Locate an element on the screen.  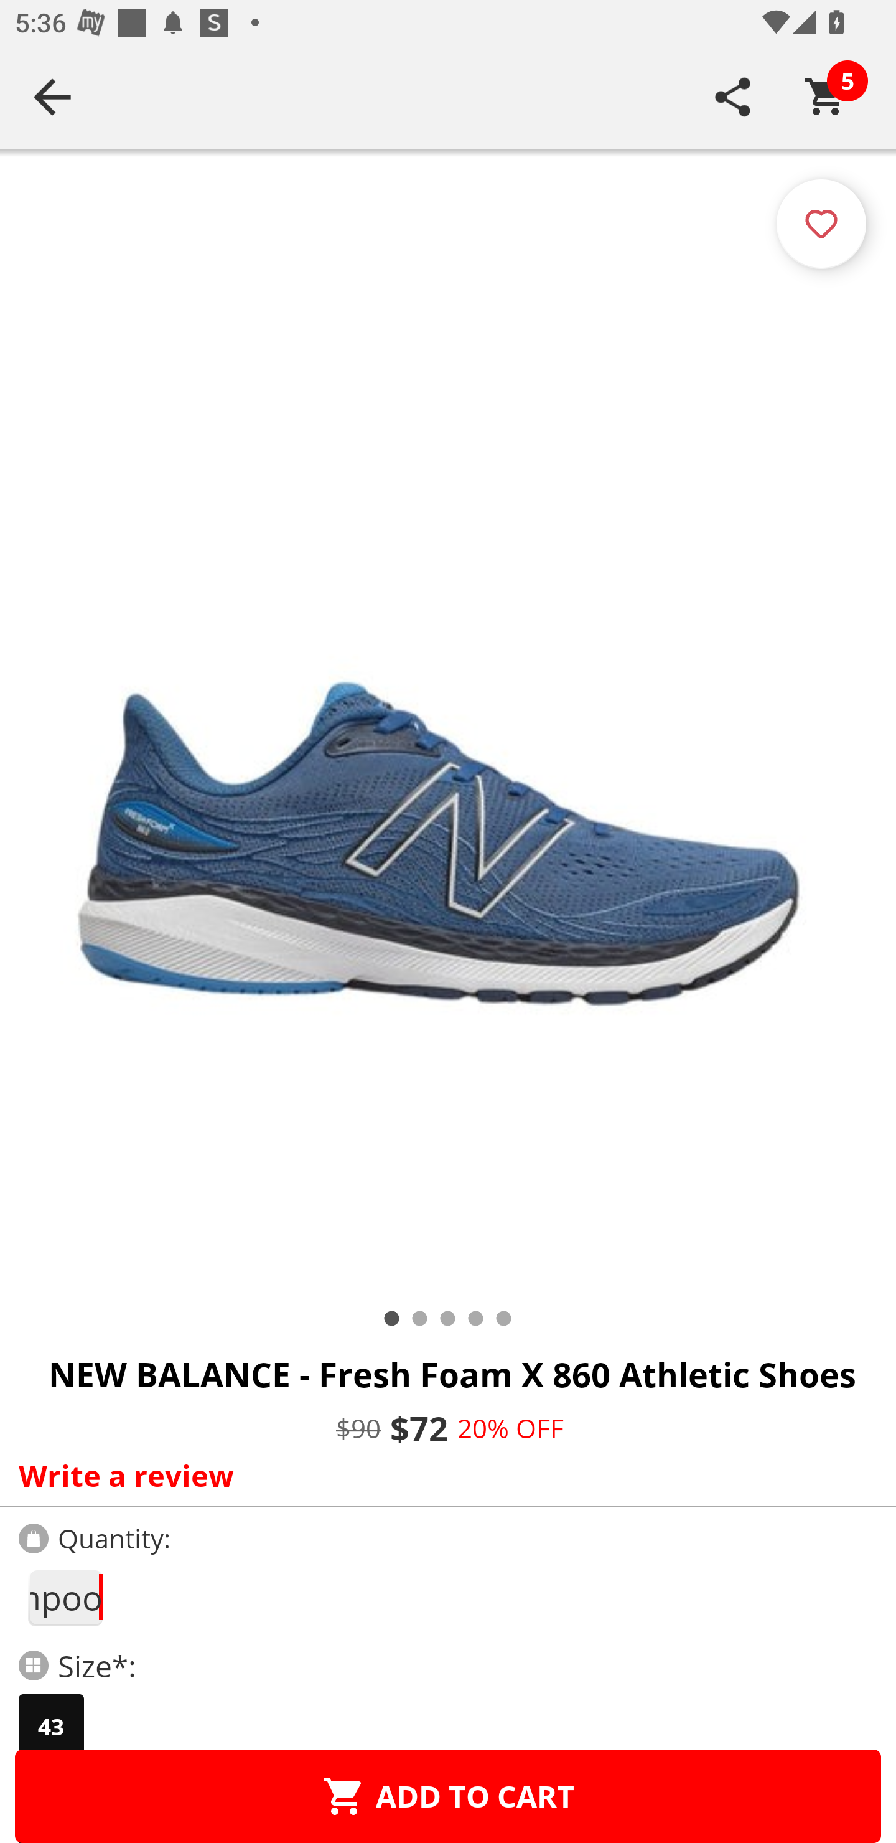
Write a review is located at coordinates (443, 1475).